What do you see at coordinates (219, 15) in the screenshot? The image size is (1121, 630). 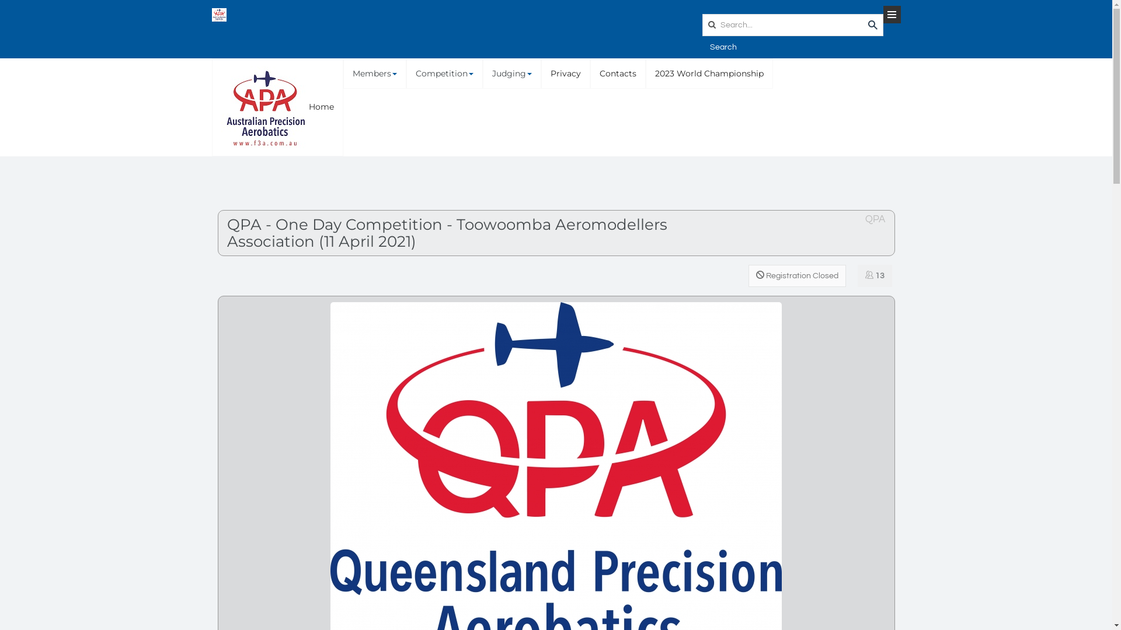 I see `Australian Precision Aerobatics Inc.` at bounding box center [219, 15].